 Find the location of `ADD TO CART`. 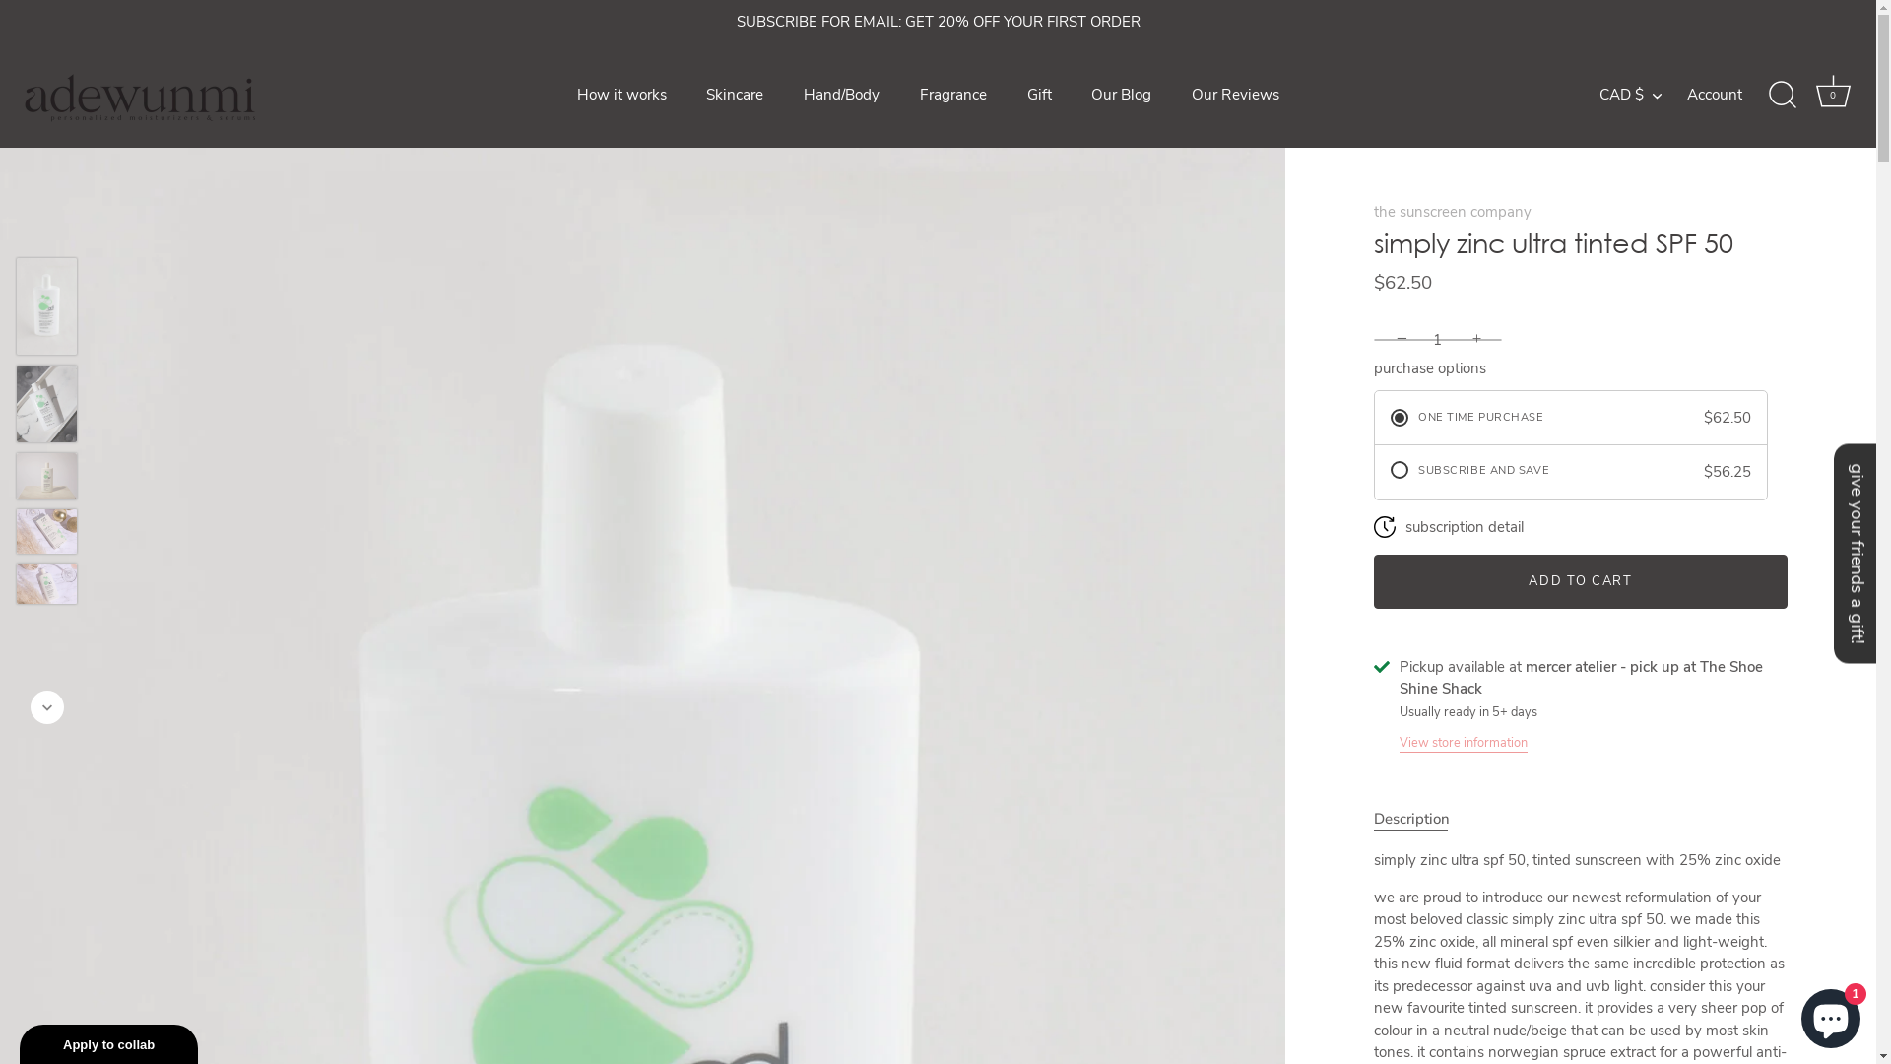

ADD TO CART is located at coordinates (1581, 581).